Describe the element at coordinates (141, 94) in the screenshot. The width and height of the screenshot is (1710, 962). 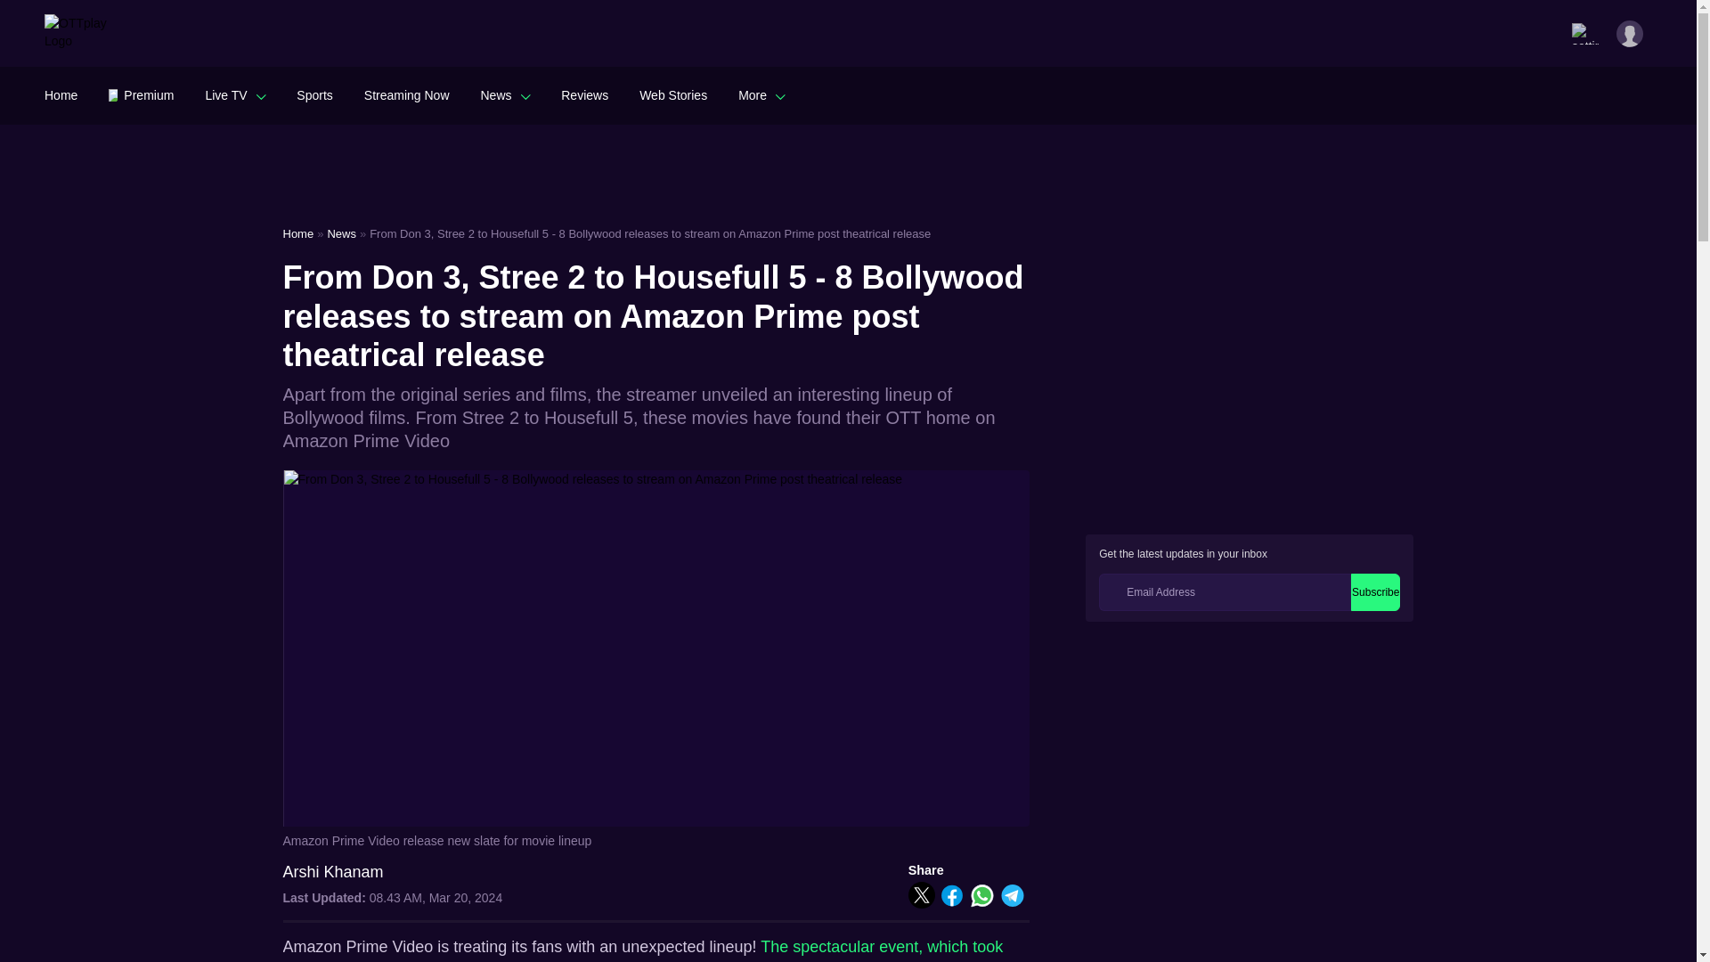
I see `Premium` at that location.